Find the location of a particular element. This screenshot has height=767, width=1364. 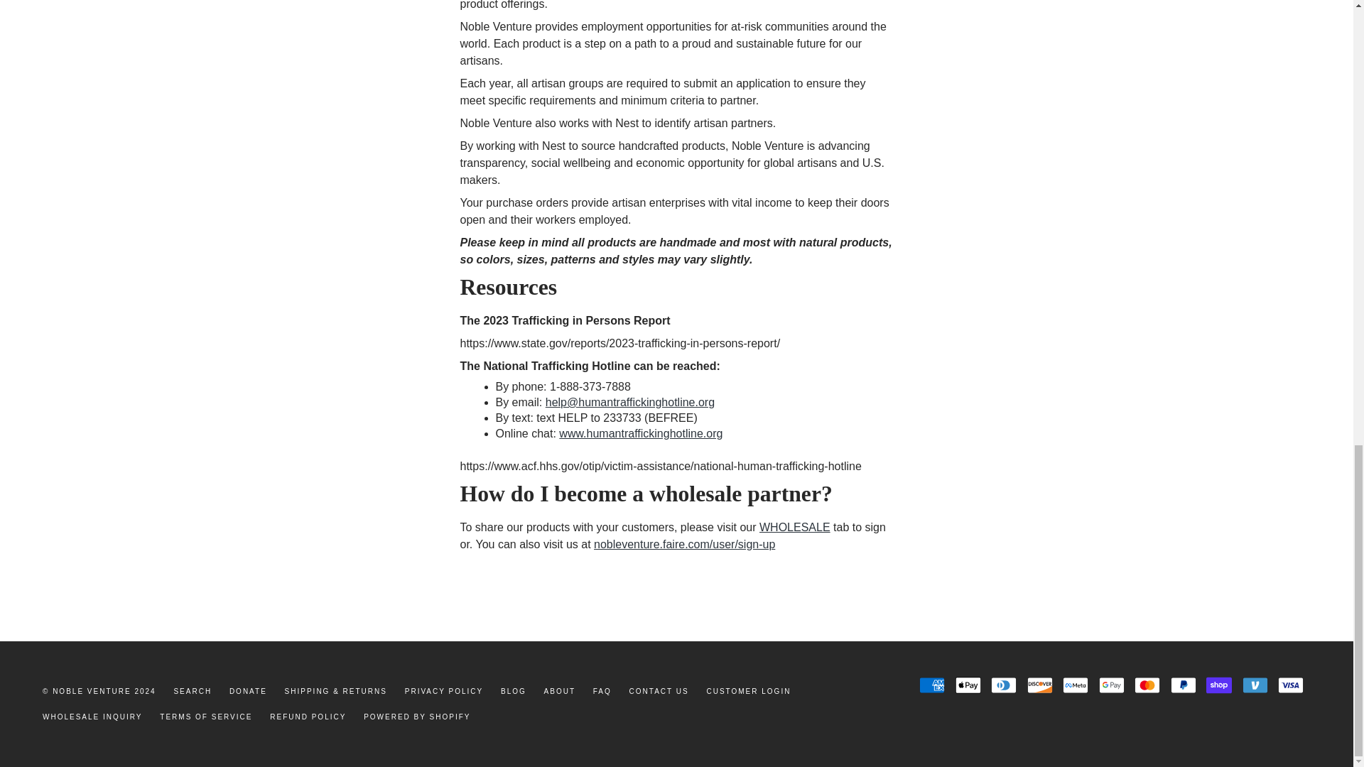

PayPal is located at coordinates (1183, 685).